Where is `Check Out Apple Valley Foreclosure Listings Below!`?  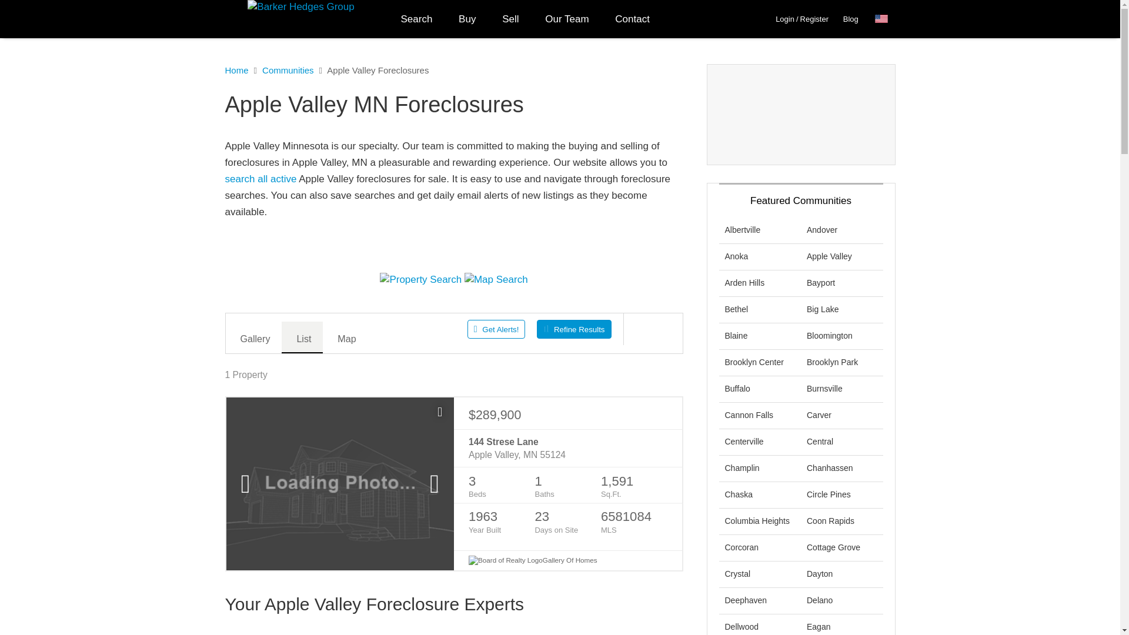 Check Out Apple Valley Foreclosure Listings Below! is located at coordinates (454, 179).